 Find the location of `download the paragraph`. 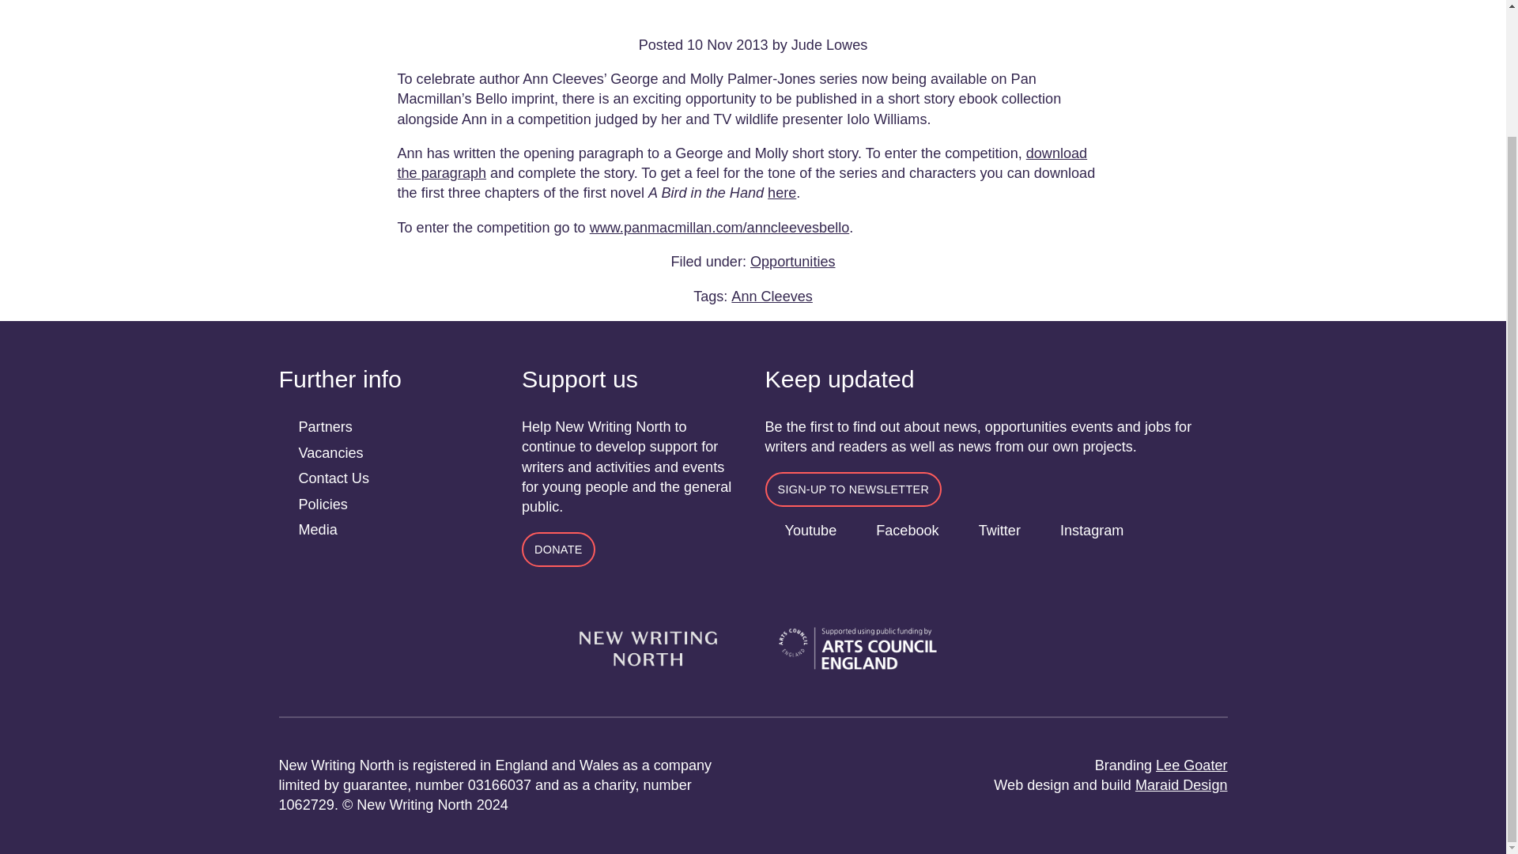

download the paragraph is located at coordinates (742, 163).